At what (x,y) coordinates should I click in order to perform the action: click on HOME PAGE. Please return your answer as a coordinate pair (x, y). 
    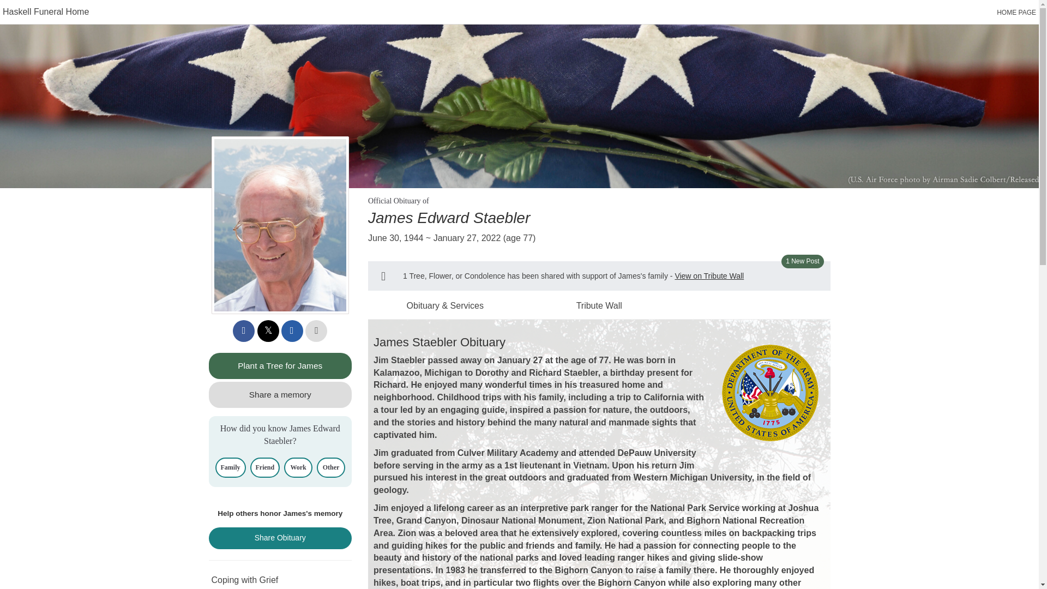
    Looking at the image, I should click on (1016, 13).